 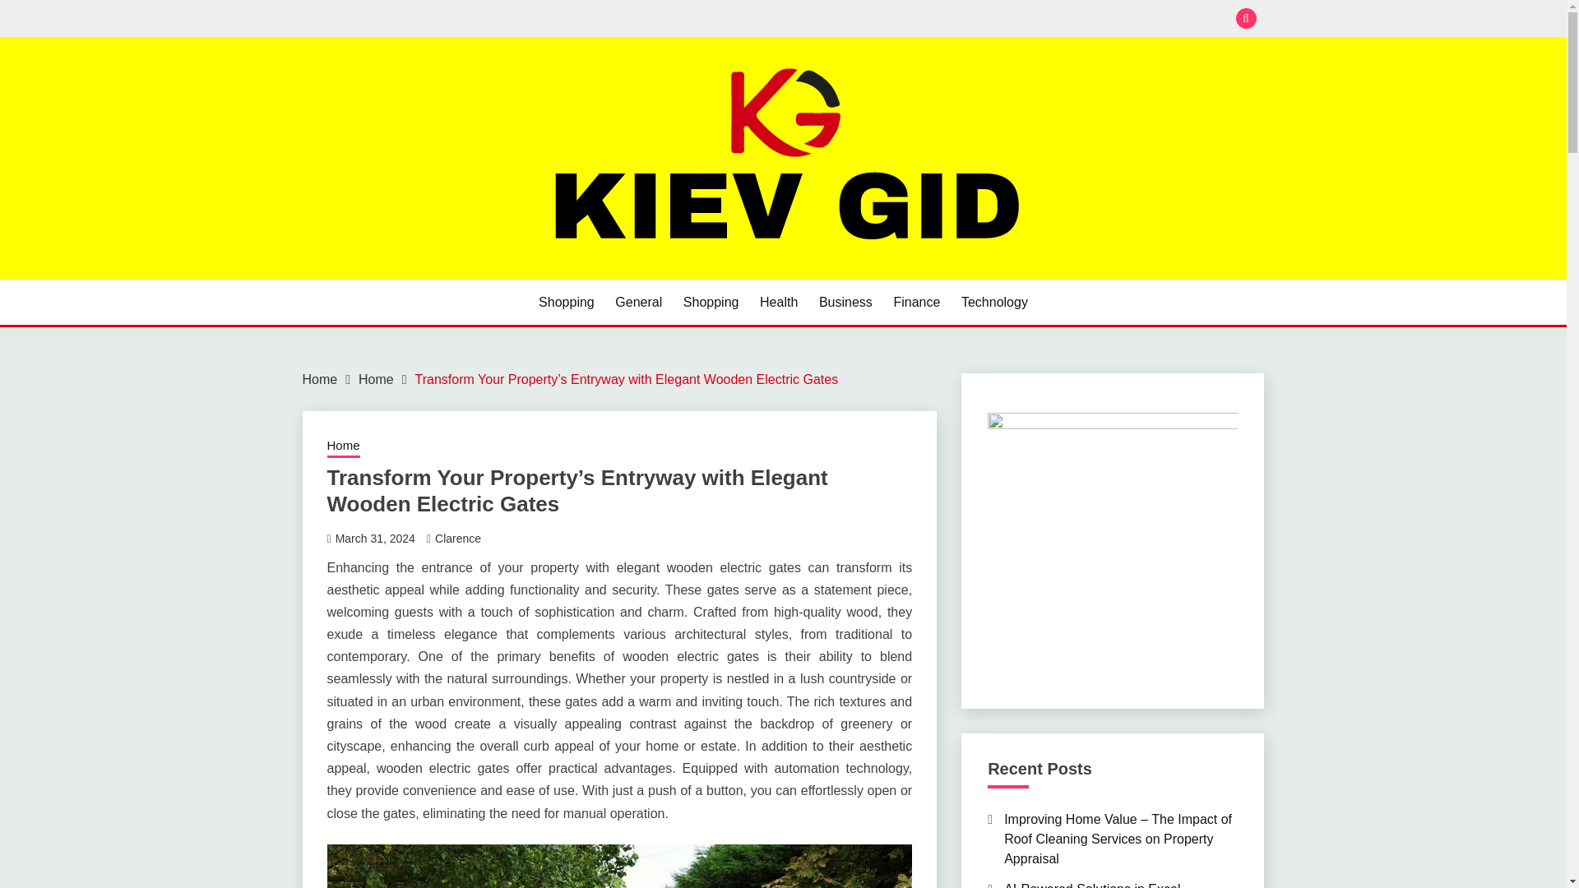 I want to click on Shopping, so click(x=711, y=303).